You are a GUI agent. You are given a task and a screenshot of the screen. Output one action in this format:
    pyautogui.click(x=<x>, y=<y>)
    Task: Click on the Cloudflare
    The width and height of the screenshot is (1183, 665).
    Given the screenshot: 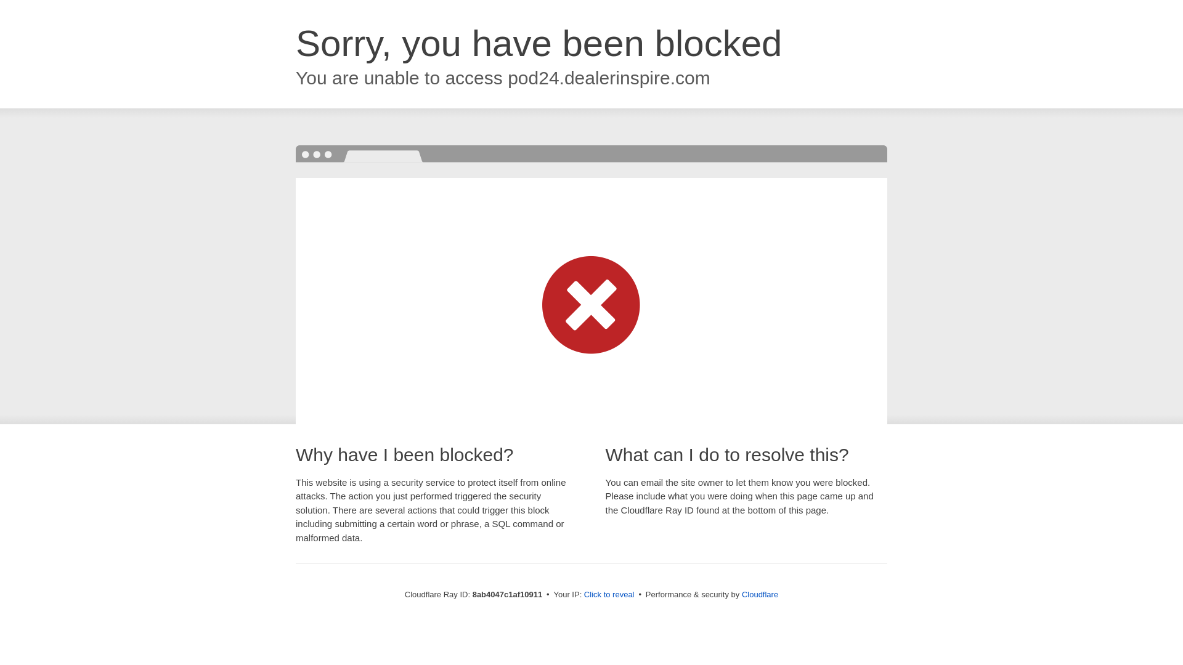 What is the action you would take?
    pyautogui.click(x=760, y=594)
    